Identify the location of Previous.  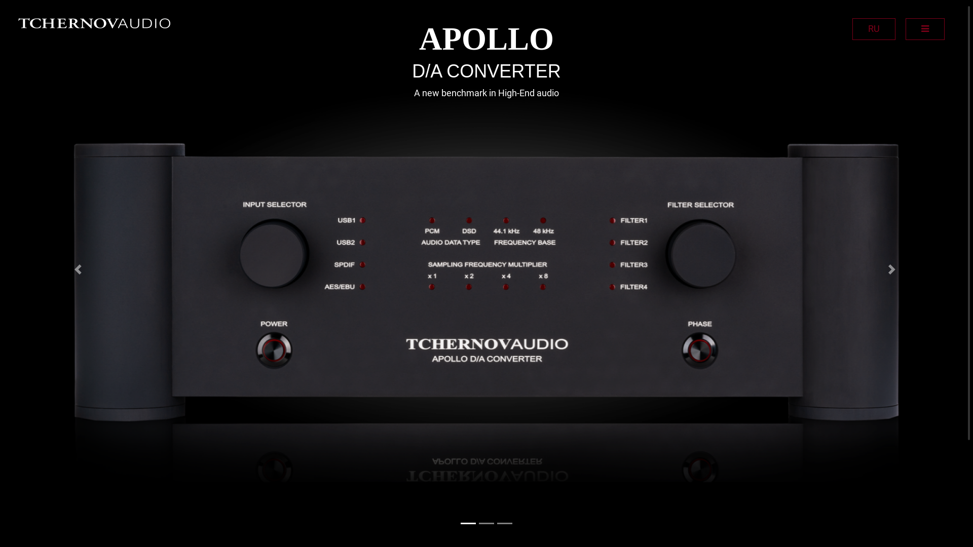
(80, 269).